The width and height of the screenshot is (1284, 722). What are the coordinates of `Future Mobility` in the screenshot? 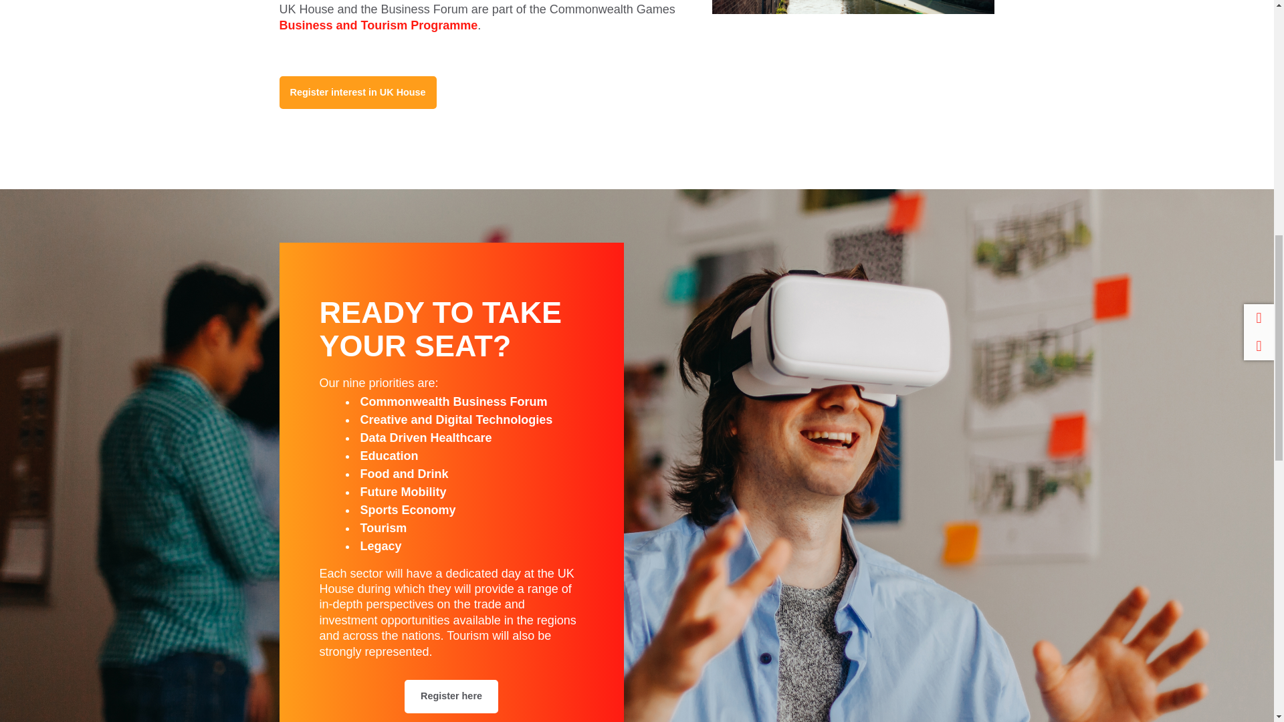 It's located at (403, 492).